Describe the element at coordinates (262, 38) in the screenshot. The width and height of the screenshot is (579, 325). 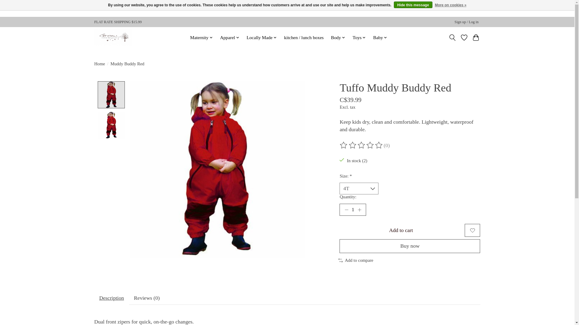
I see `Locally Made` at that location.